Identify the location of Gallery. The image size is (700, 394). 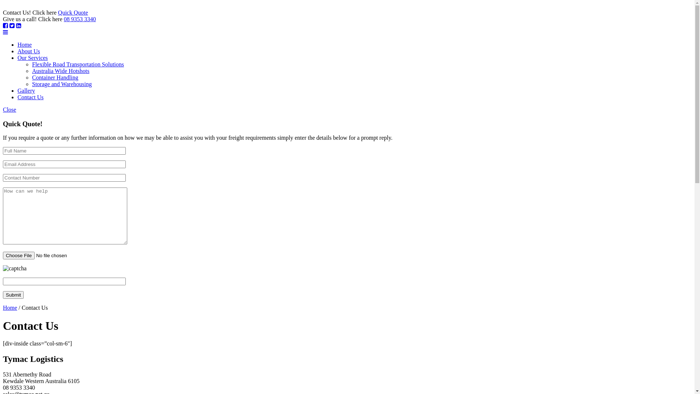
(26, 90).